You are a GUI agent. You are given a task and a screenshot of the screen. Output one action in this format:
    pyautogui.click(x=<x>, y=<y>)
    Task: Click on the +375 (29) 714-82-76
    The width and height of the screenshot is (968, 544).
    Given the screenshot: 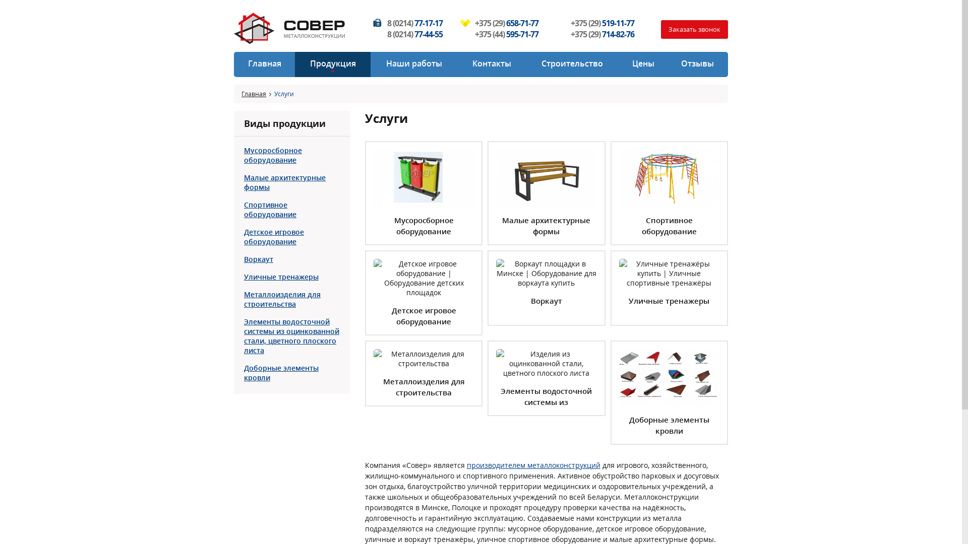 What is the action you would take?
    pyautogui.click(x=602, y=34)
    